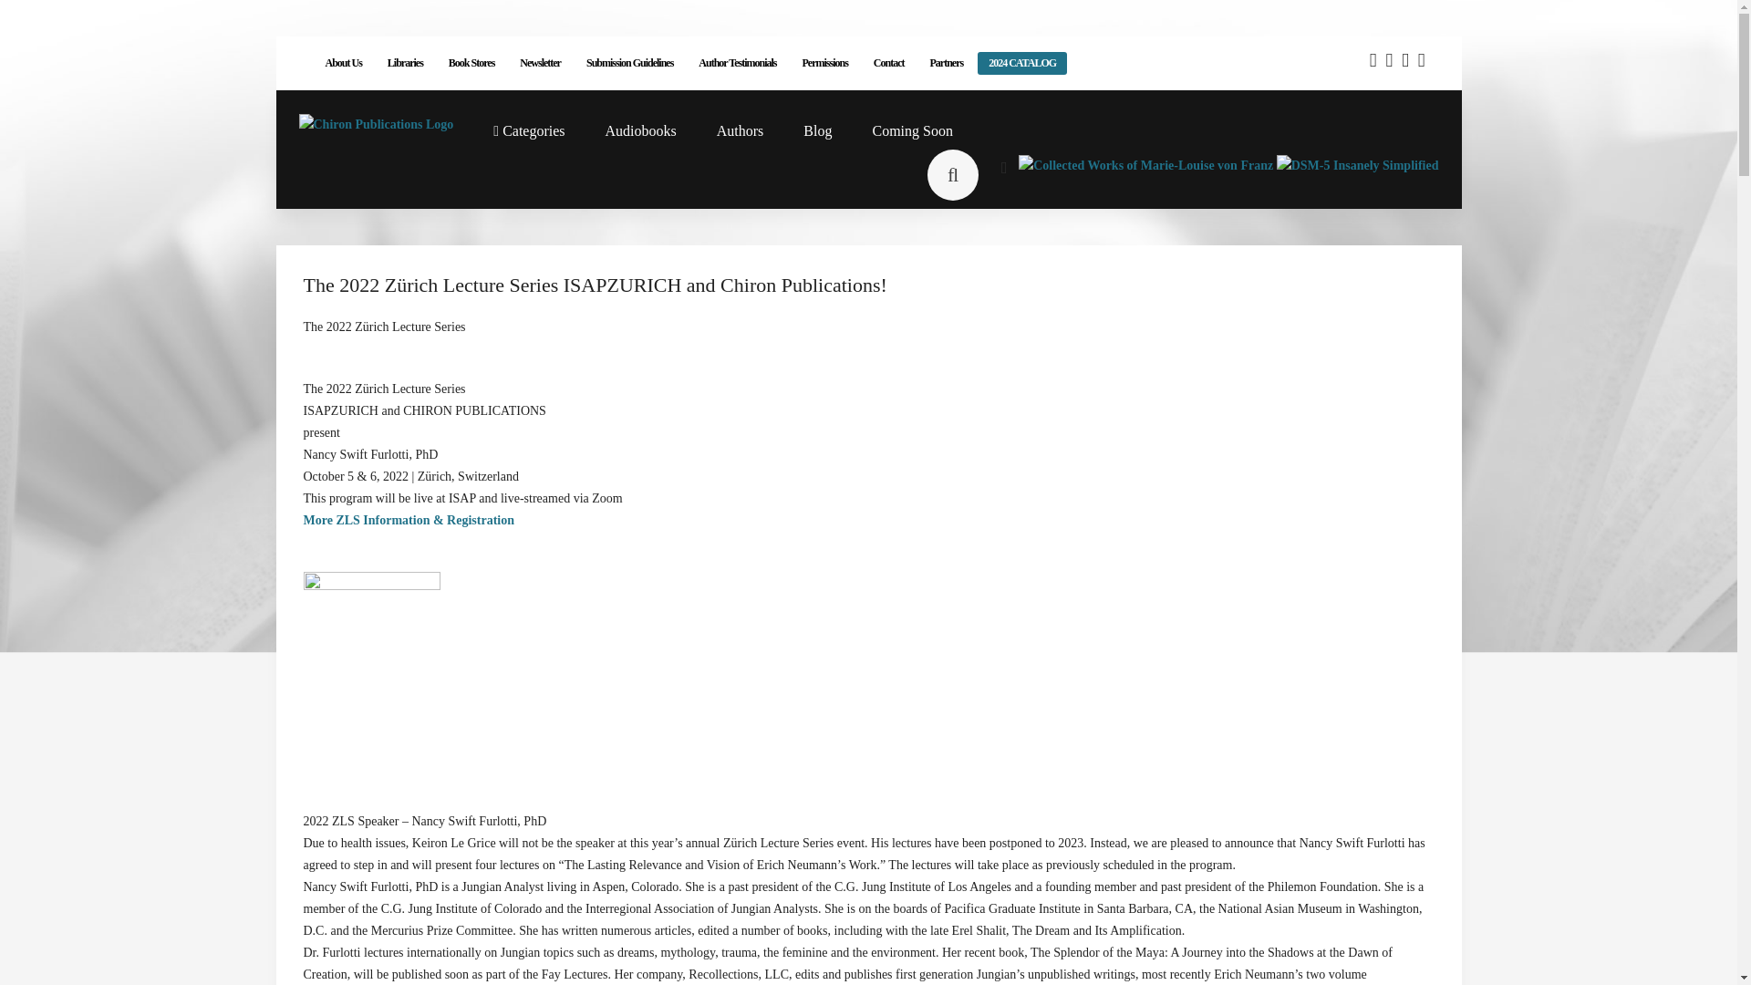 The width and height of the screenshot is (1751, 985). I want to click on 2024 CATALOG, so click(1021, 64).